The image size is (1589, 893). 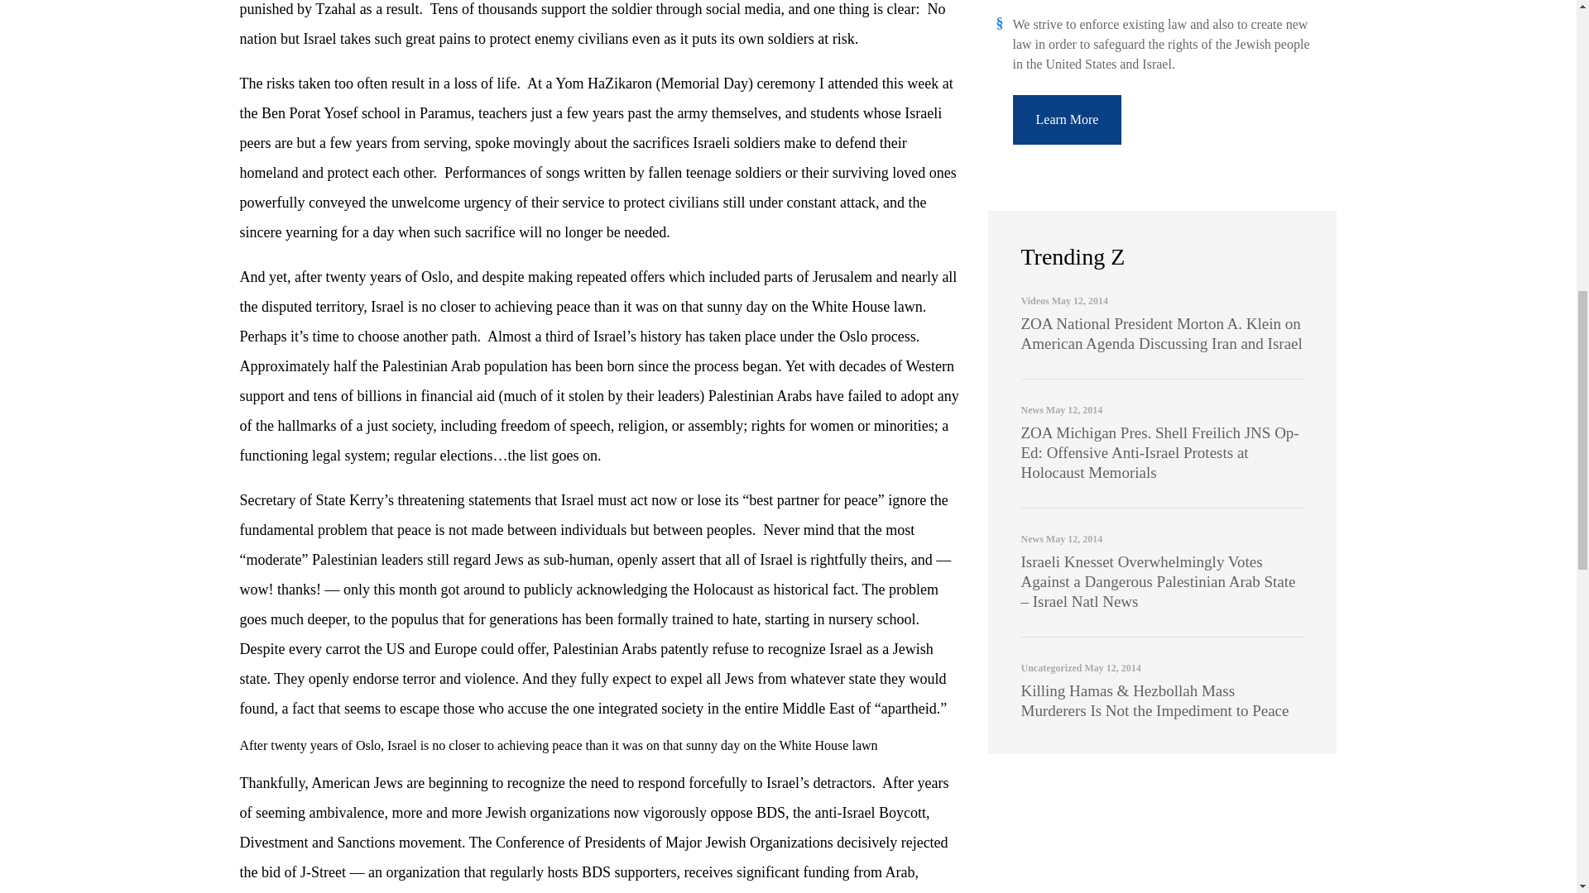 I want to click on Videos, so click(x=1035, y=301).